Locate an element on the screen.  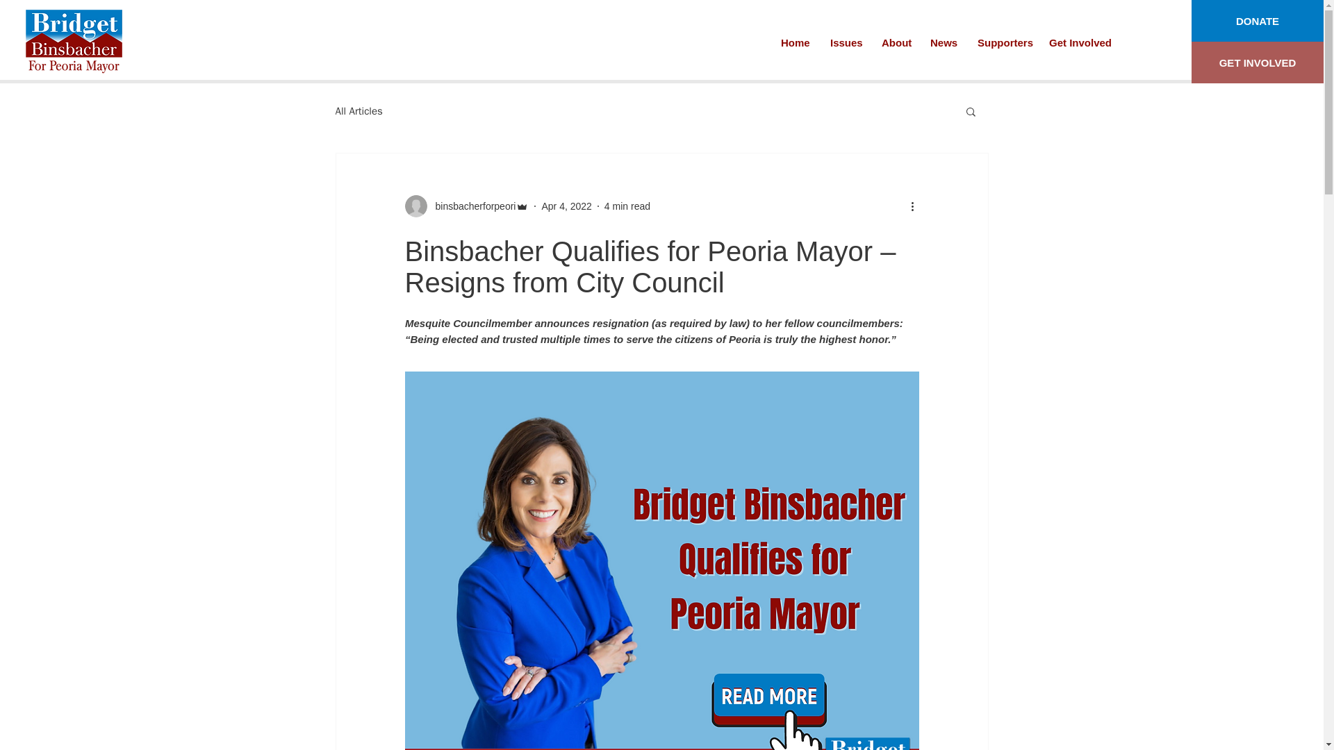
binsbacherforpeori is located at coordinates (471, 206).